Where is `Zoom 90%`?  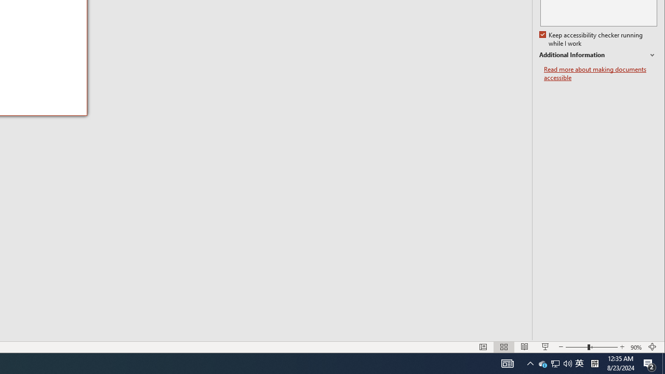 Zoom 90% is located at coordinates (542, 364).